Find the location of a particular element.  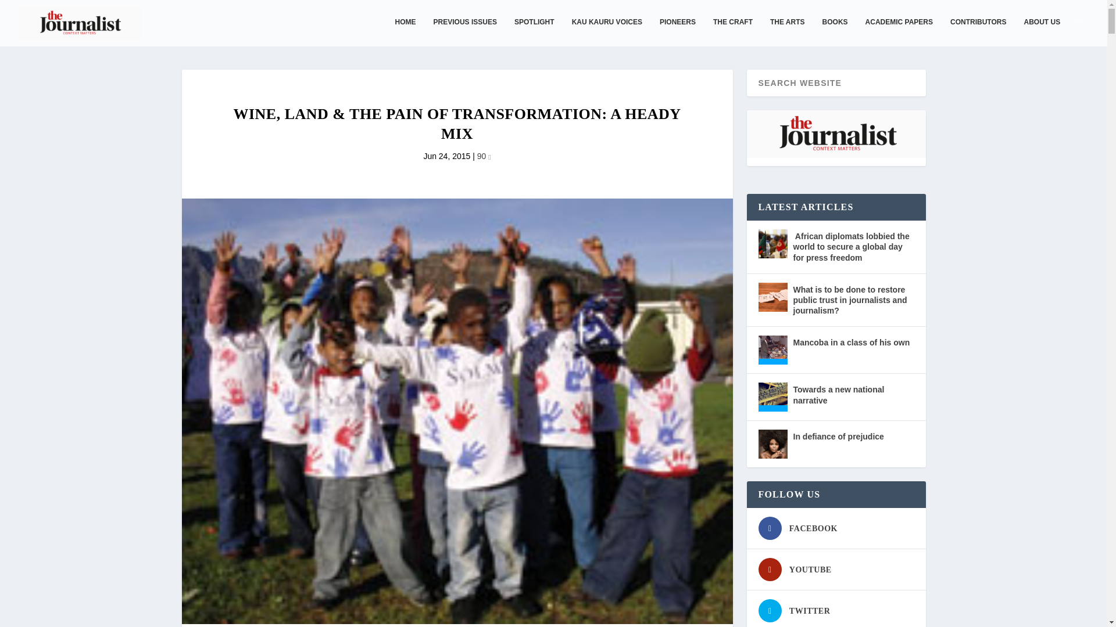

SPOTLIGHT is located at coordinates (535, 31).